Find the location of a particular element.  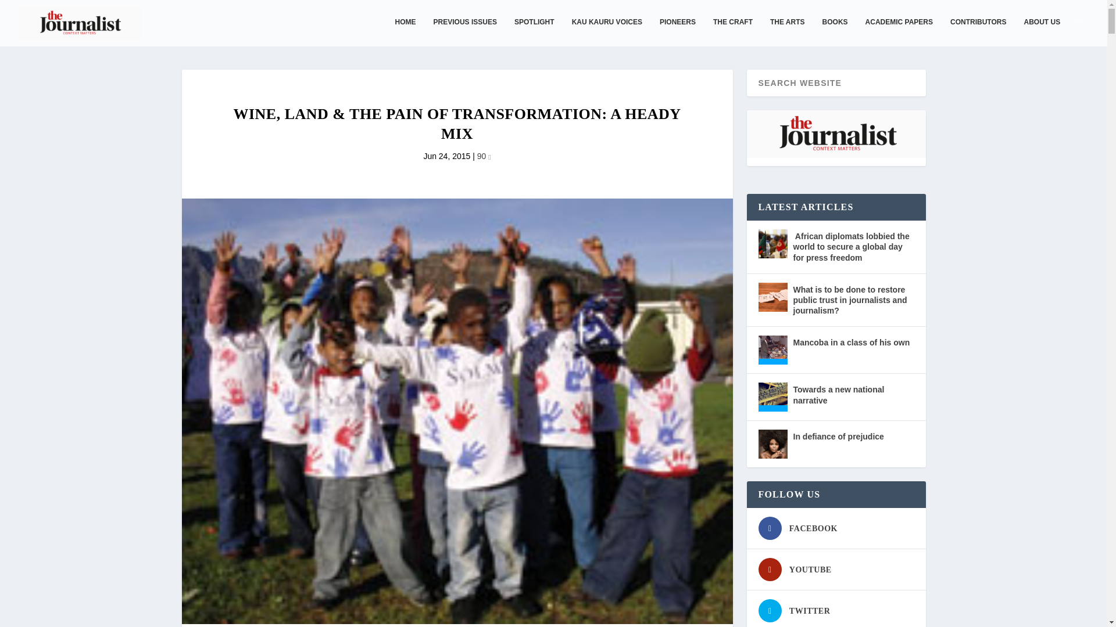

SPOTLIGHT is located at coordinates (535, 31).